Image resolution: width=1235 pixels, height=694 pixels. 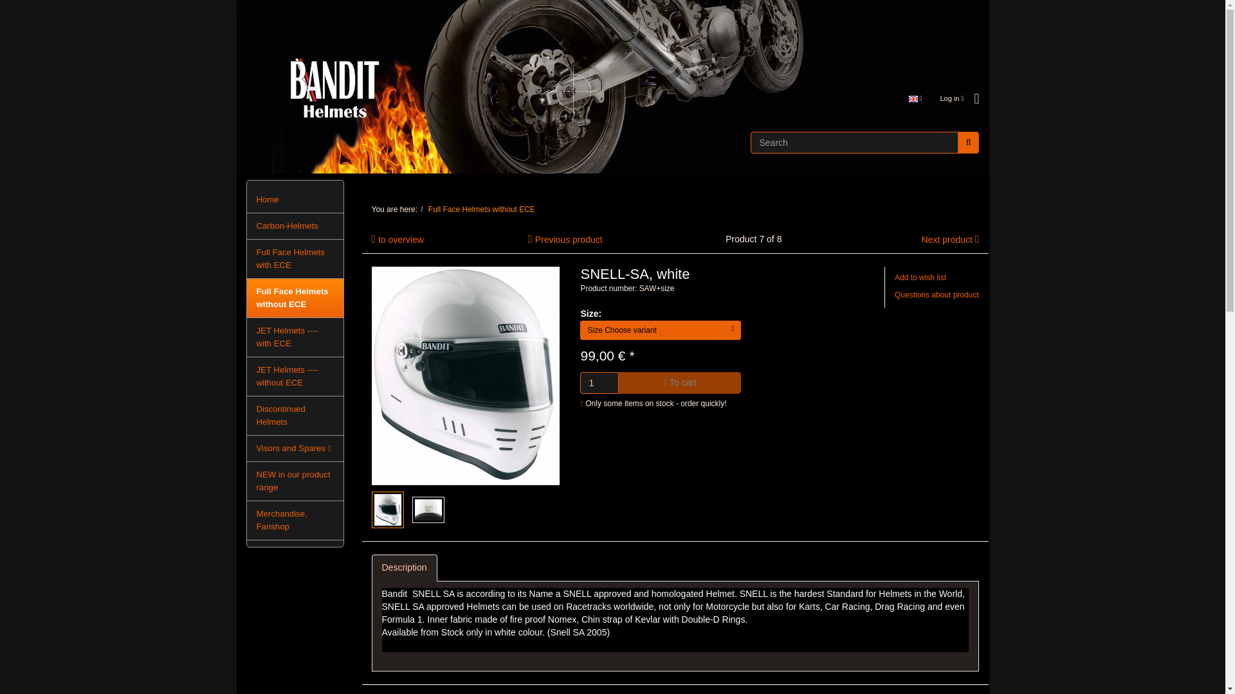 What do you see at coordinates (295, 199) in the screenshot?
I see `Home` at bounding box center [295, 199].